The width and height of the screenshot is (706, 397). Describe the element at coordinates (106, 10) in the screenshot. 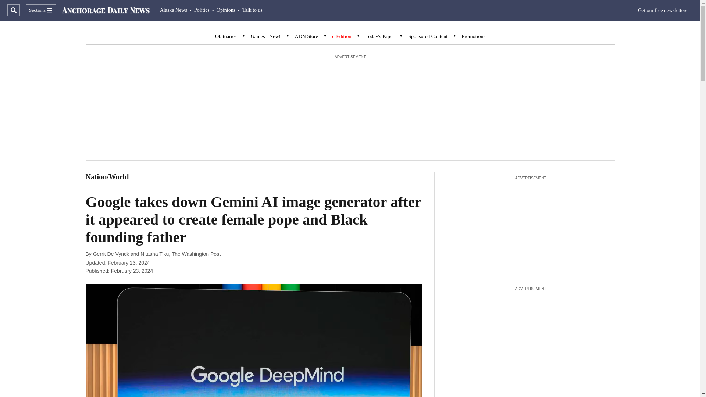

I see `ADN Logo` at that location.